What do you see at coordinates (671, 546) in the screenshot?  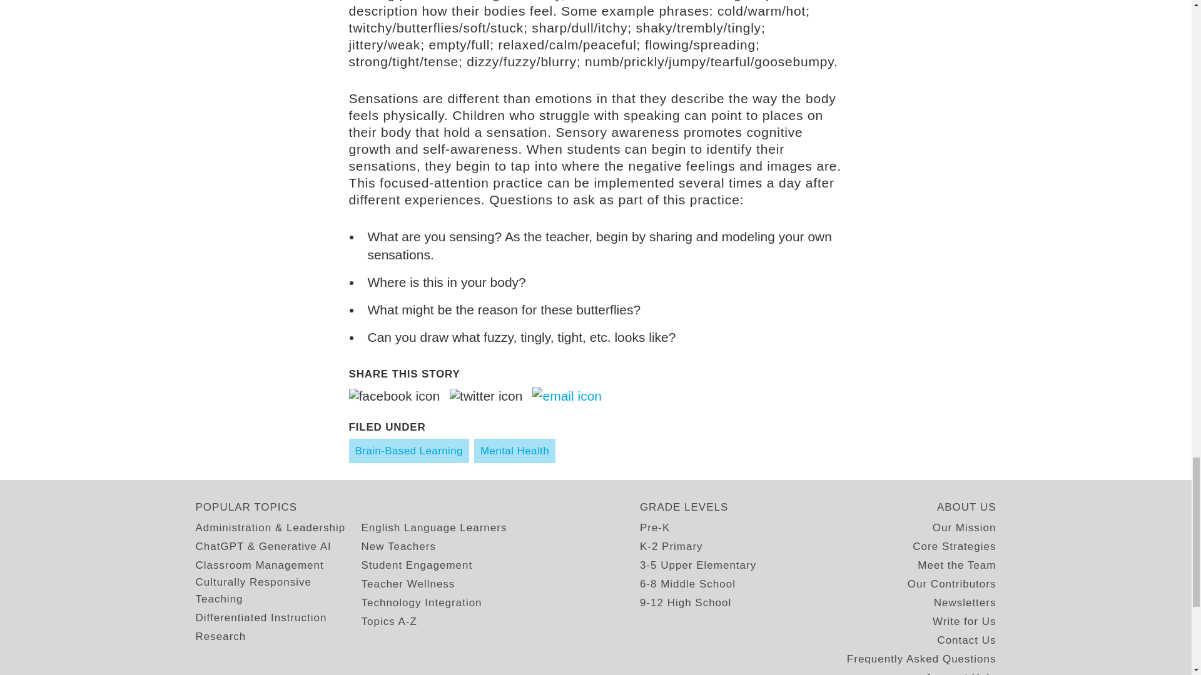 I see `K-2 Primary` at bounding box center [671, 546].